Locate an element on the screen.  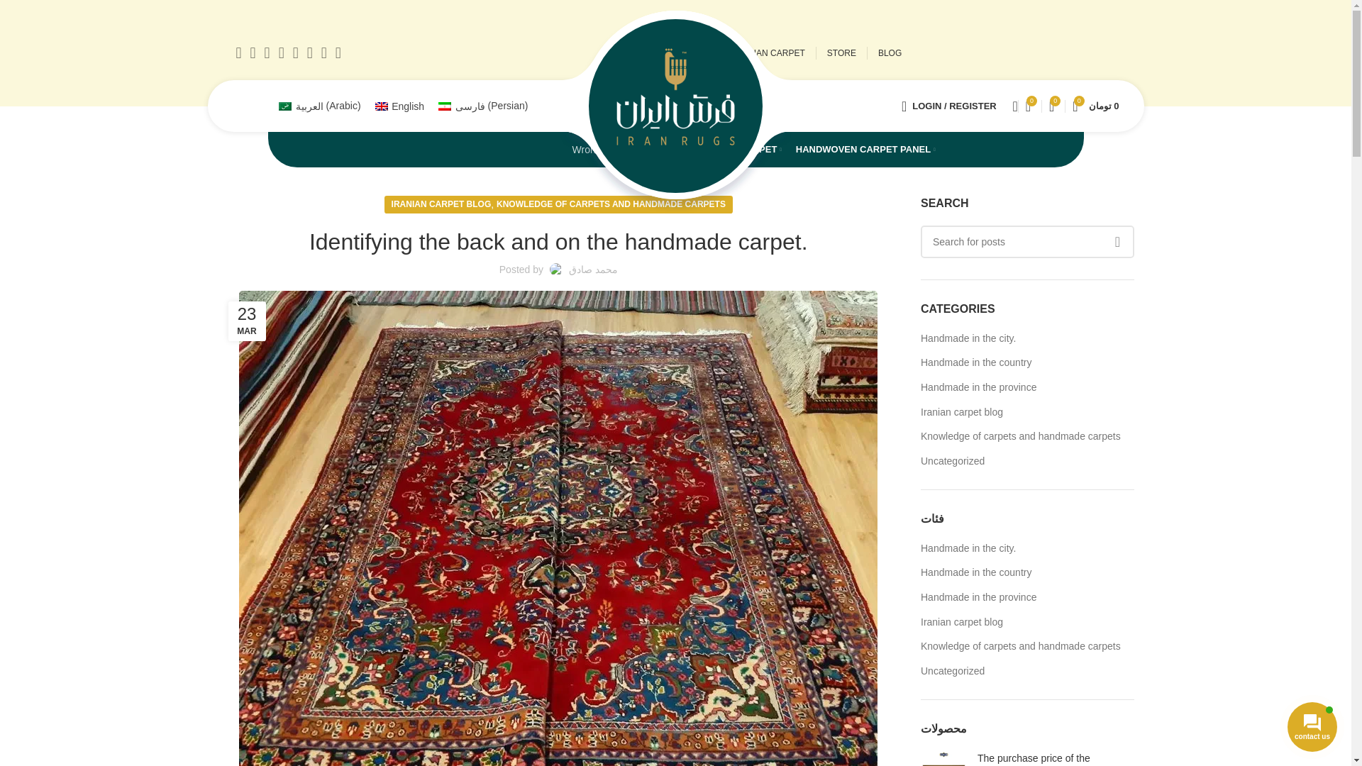
0 is located at coordinates (1051, 106).